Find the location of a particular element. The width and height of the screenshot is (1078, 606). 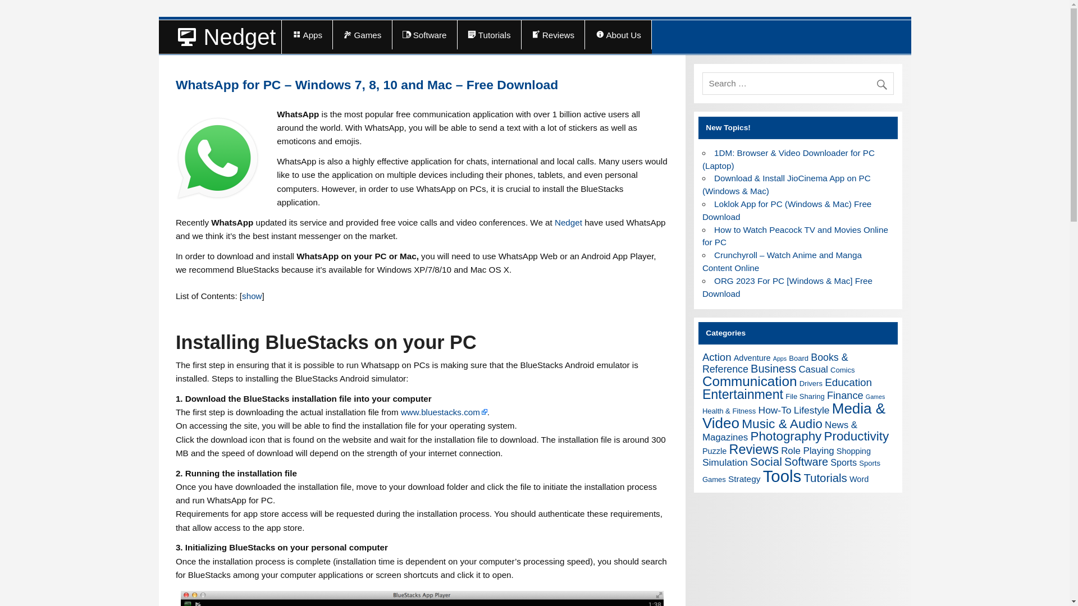

How to Watch Peacock TV and Movies Online for PC is located at coordinates (795, 236).